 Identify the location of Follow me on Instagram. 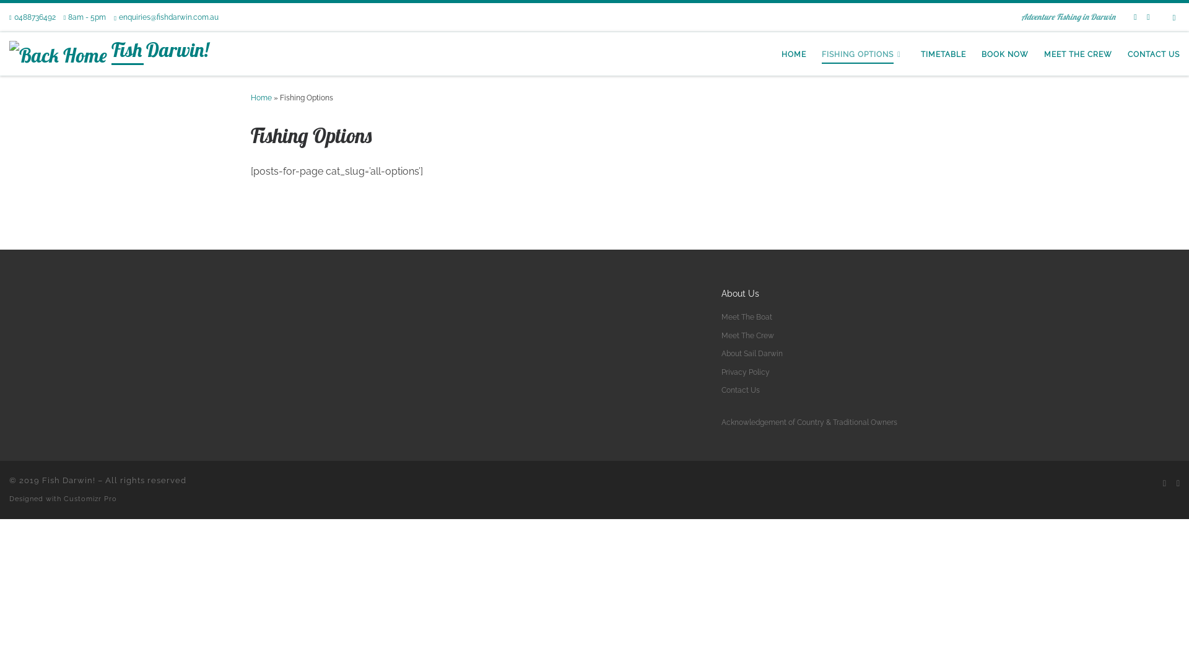
(1148, 17).